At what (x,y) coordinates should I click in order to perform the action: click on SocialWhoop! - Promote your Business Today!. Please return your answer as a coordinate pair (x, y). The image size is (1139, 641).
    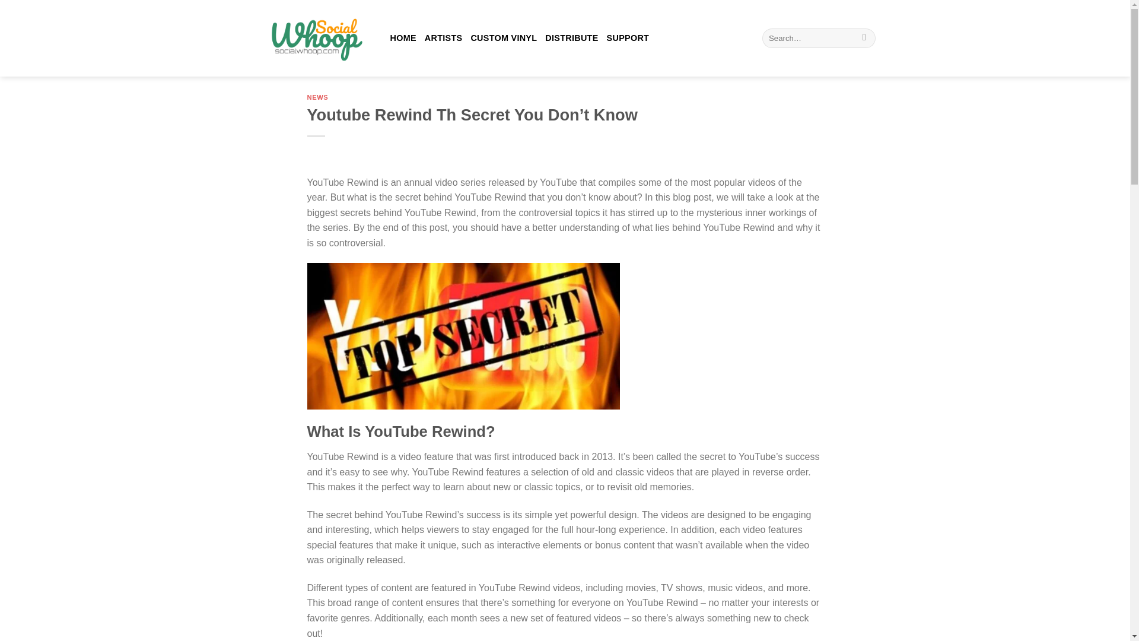
    Looking at the image, I should click on (313, 38).